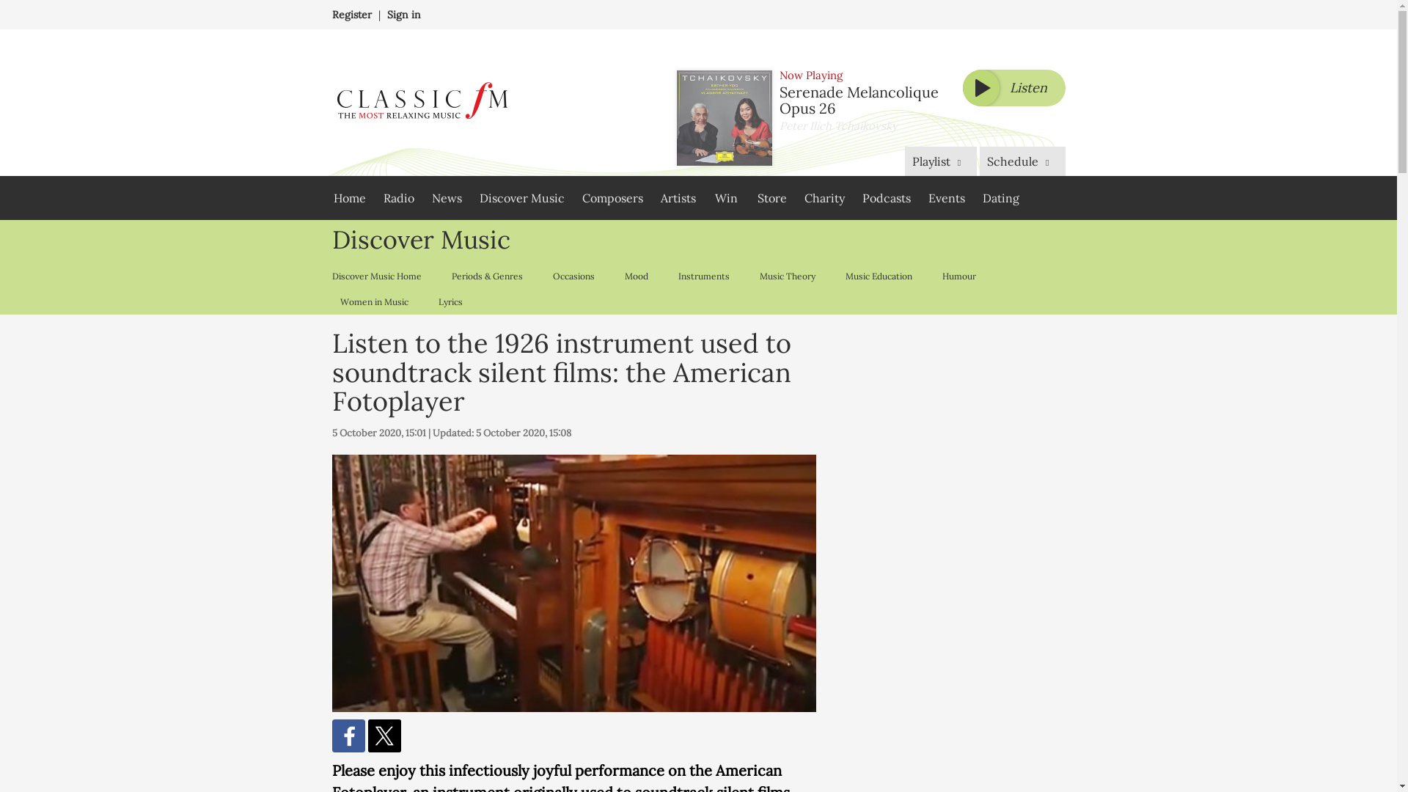  What do you see at coordinates (941, 161) in the screenshot?
I see `Playlist` at bounding box center [941, 161].